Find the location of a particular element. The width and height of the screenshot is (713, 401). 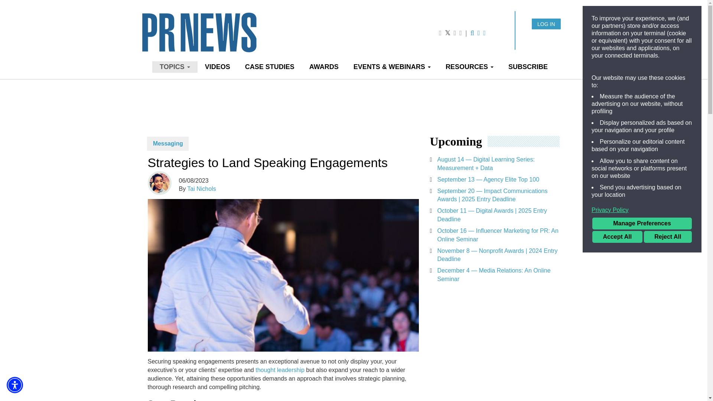

3rd party ad content is located at coordinates (485, 350).